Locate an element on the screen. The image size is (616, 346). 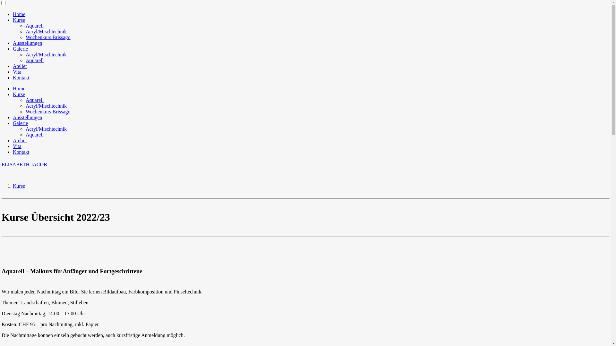
Acryl/Mischtechnik is located at coordinates (46, 129).